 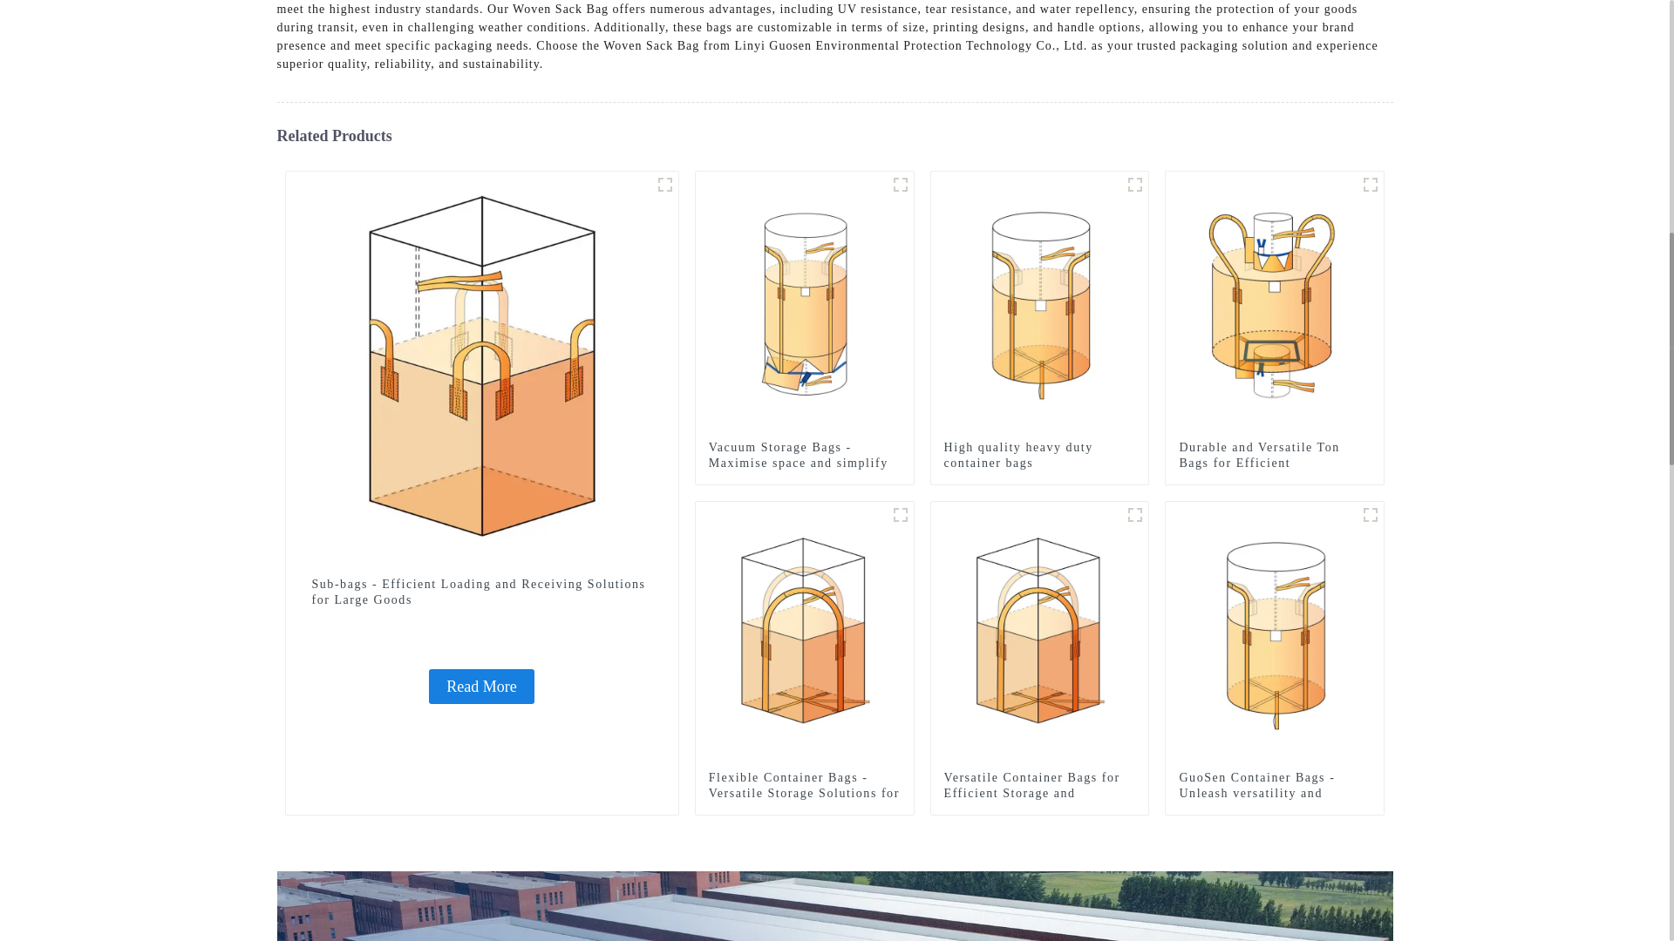 I want to click on Vacuum Storage Bags - Maximise space and simplify storage, so click(x=804, y=464).